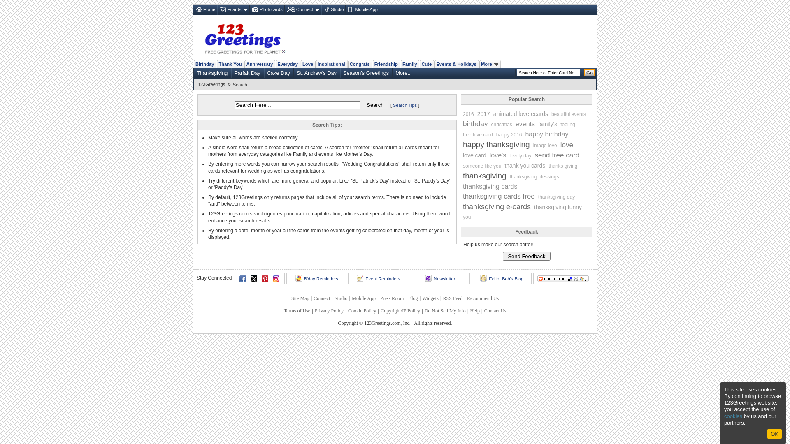  I want to click on Recommend Us, so click(483, 298).